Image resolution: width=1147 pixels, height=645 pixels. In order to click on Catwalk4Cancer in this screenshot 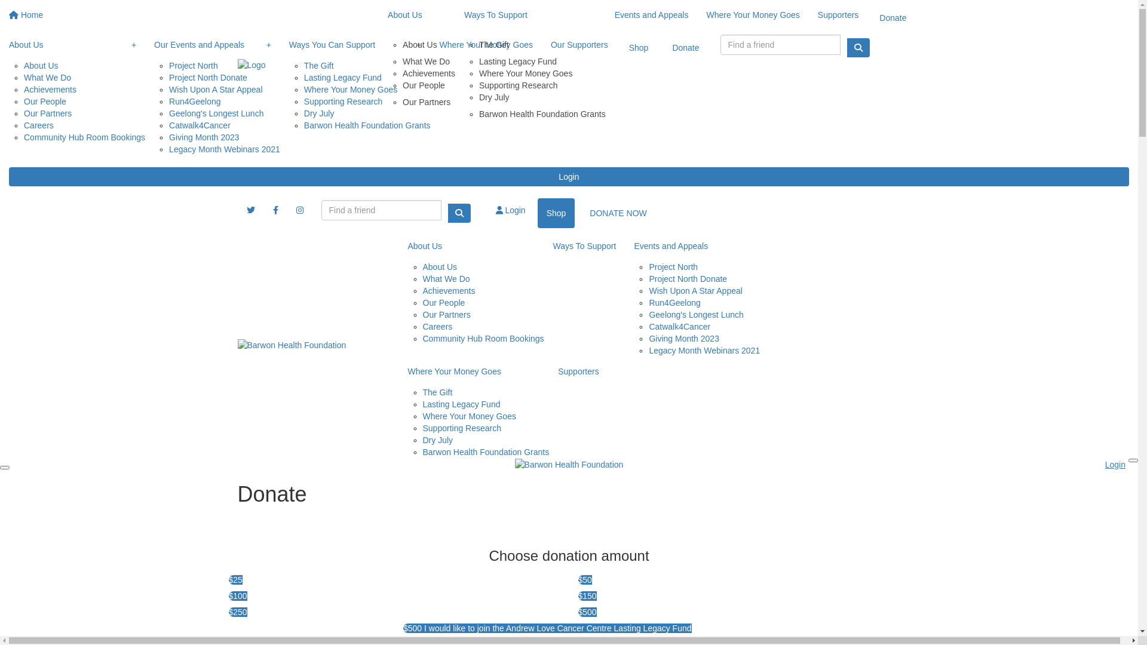, I will do `click(680, 327)`.